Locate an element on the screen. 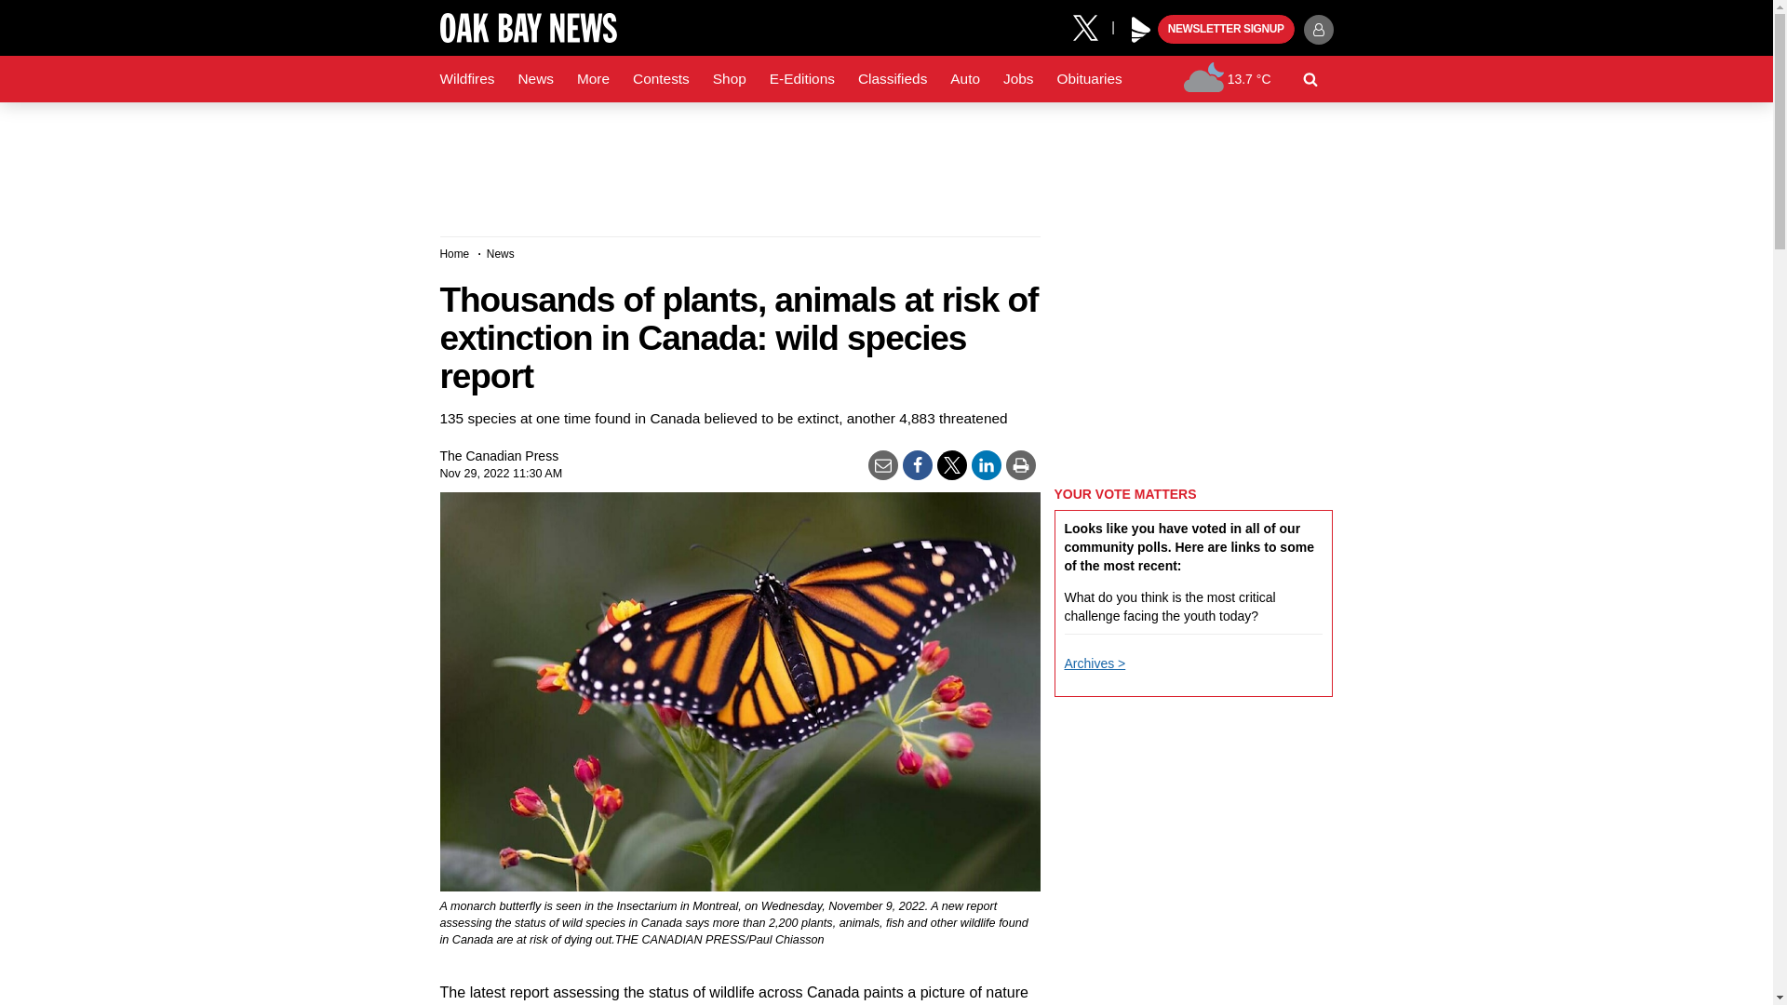 This screenshot has width=1787, height=1005. Play is located at coordinates (1141, 30).